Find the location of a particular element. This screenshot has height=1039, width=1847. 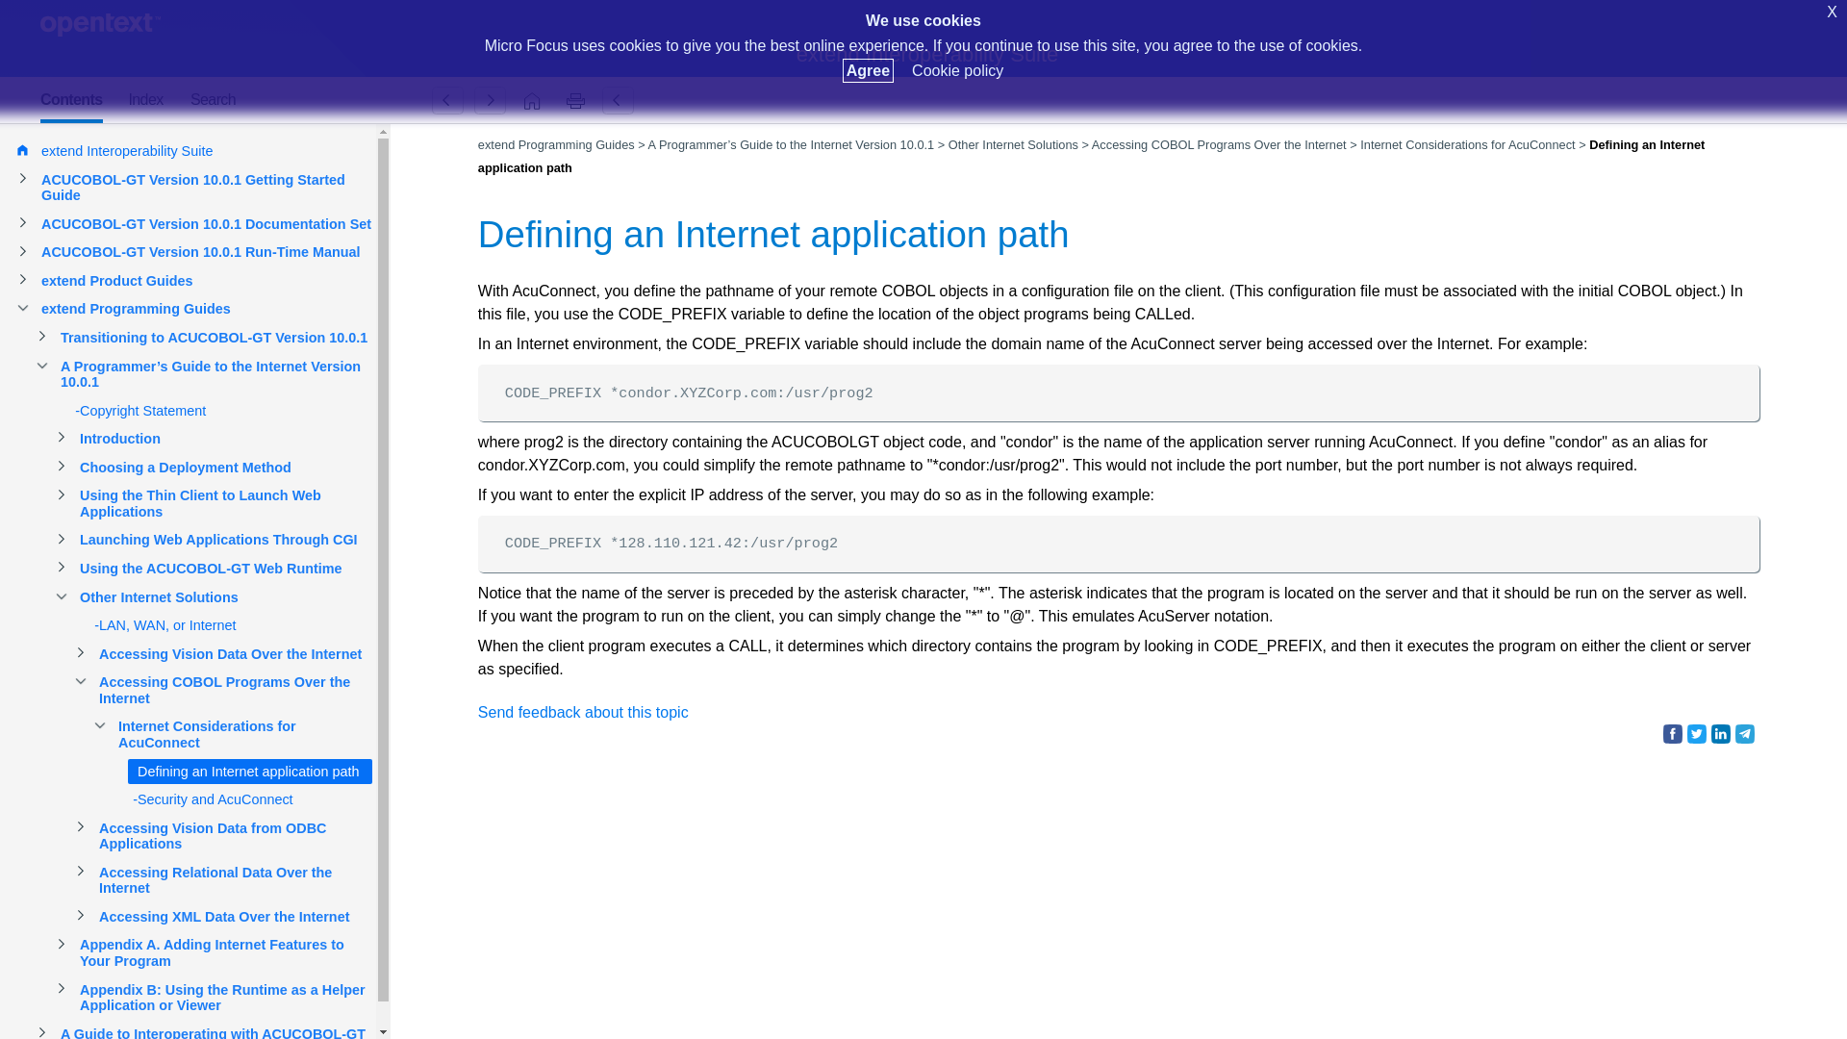

Security and AcuConnect is located at coordinates (490, 100).